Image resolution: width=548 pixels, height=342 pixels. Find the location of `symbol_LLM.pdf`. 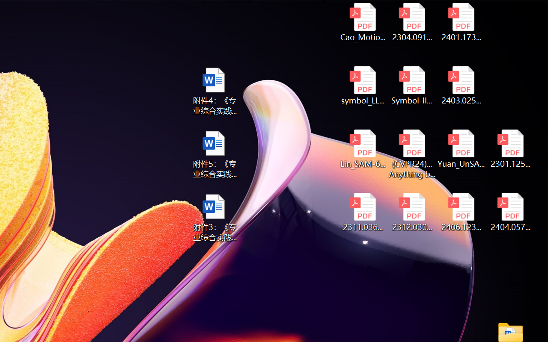

symbol_LLM.pdf is located at coordinates (362, 85).